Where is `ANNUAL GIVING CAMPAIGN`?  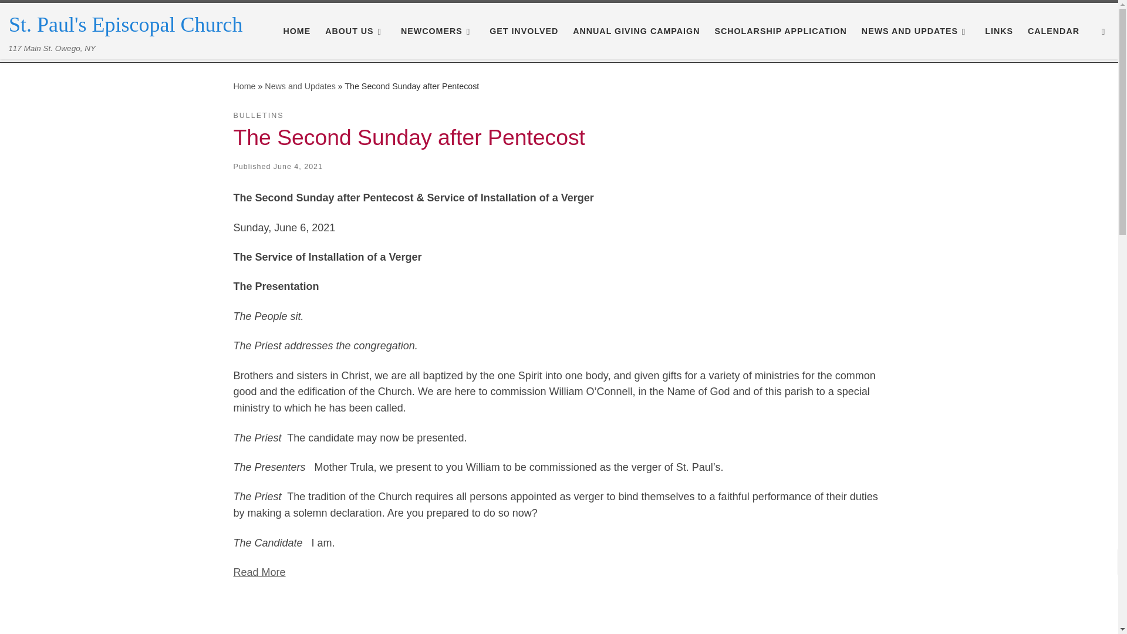
ANNUAL GIVING CAMPAIGN is located at coordinates (636, 31).